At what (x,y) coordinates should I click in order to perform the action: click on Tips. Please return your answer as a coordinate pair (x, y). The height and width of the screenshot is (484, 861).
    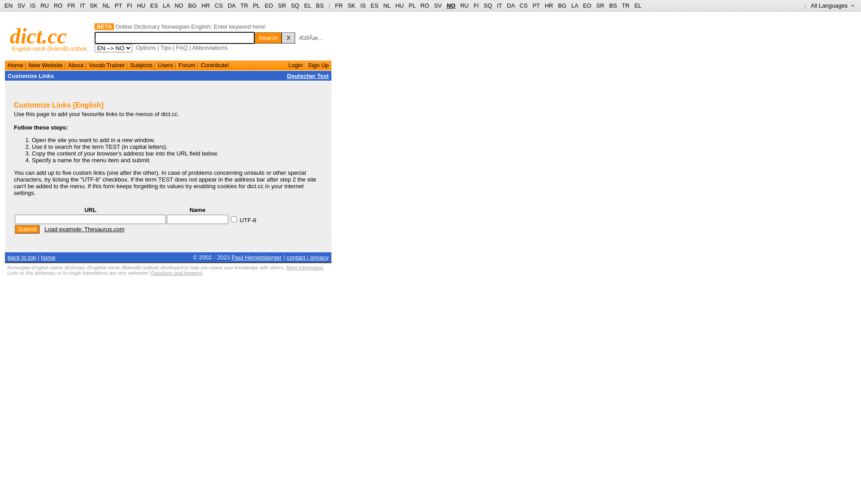
    Looking at the image, I should click on (166, 48).